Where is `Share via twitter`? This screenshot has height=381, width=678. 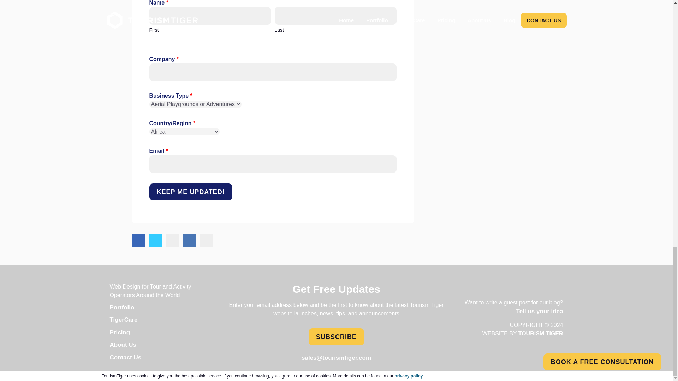 Share via twitter is located at coordinates (155, 240).